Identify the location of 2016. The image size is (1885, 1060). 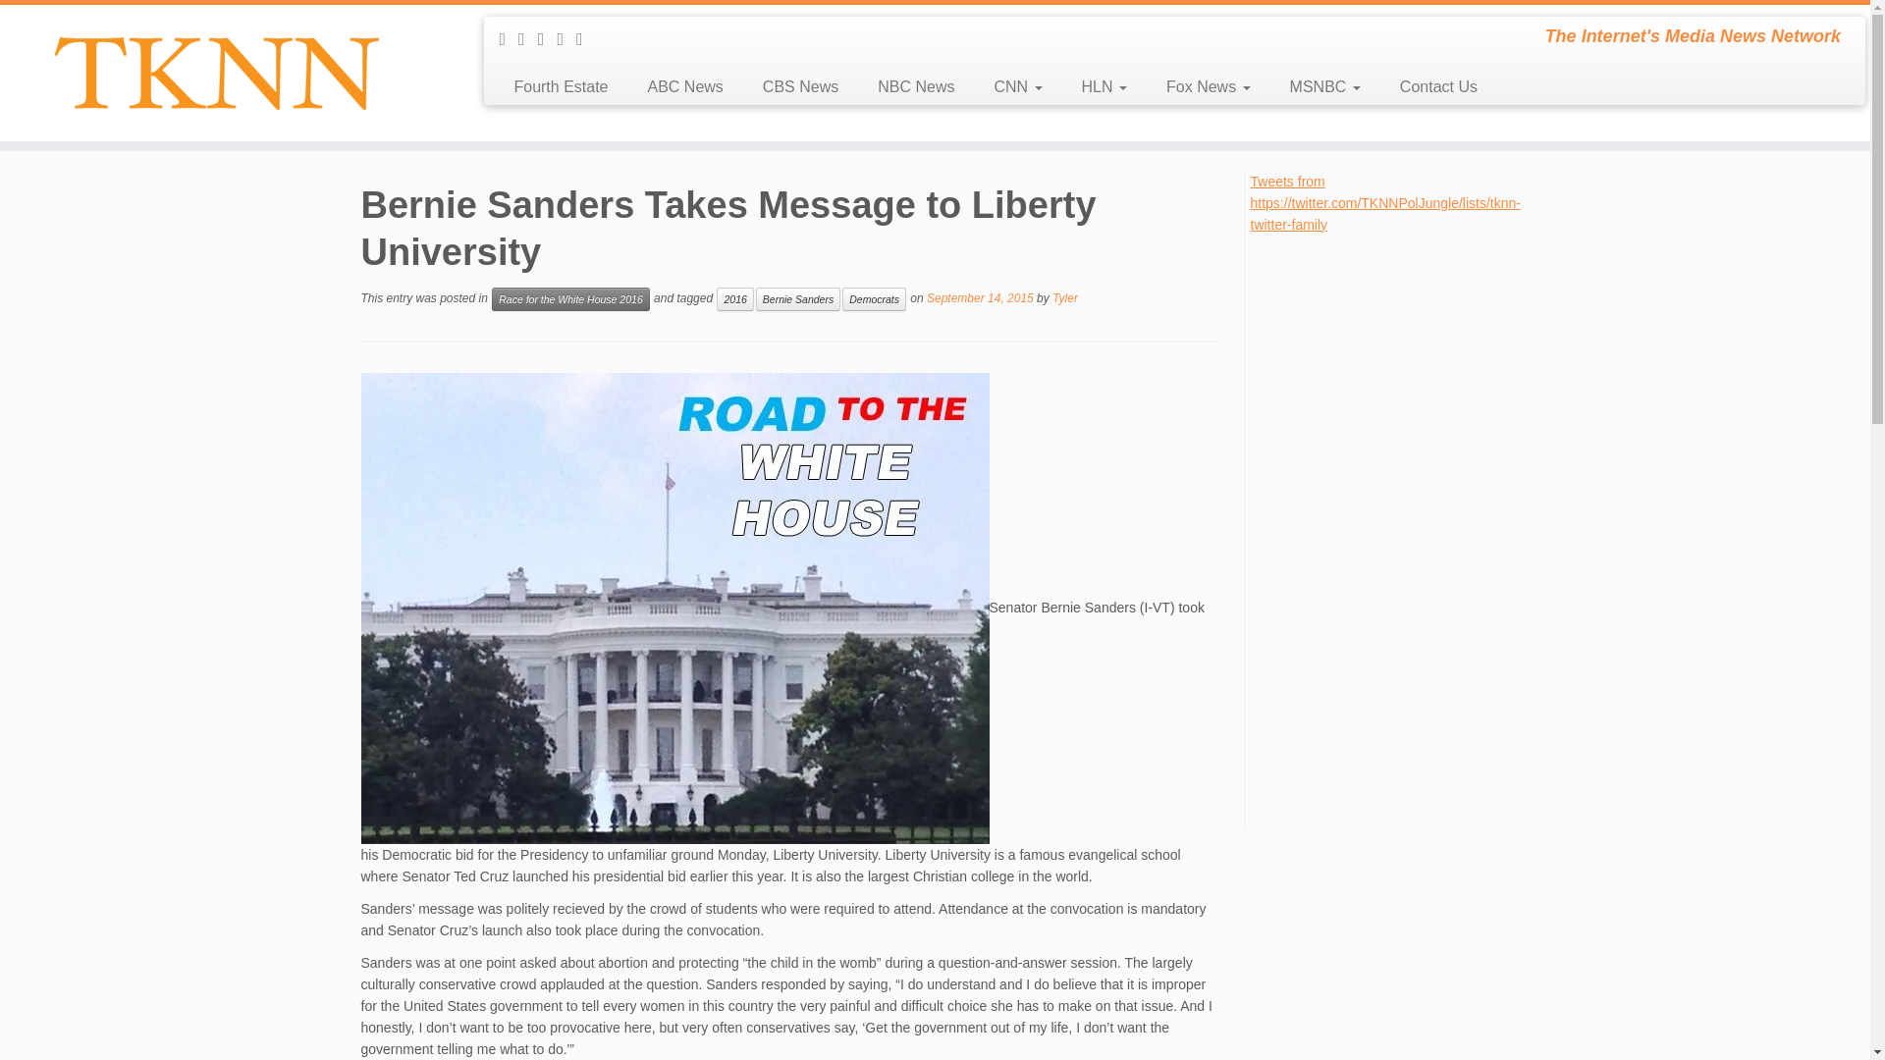
(734, 298).